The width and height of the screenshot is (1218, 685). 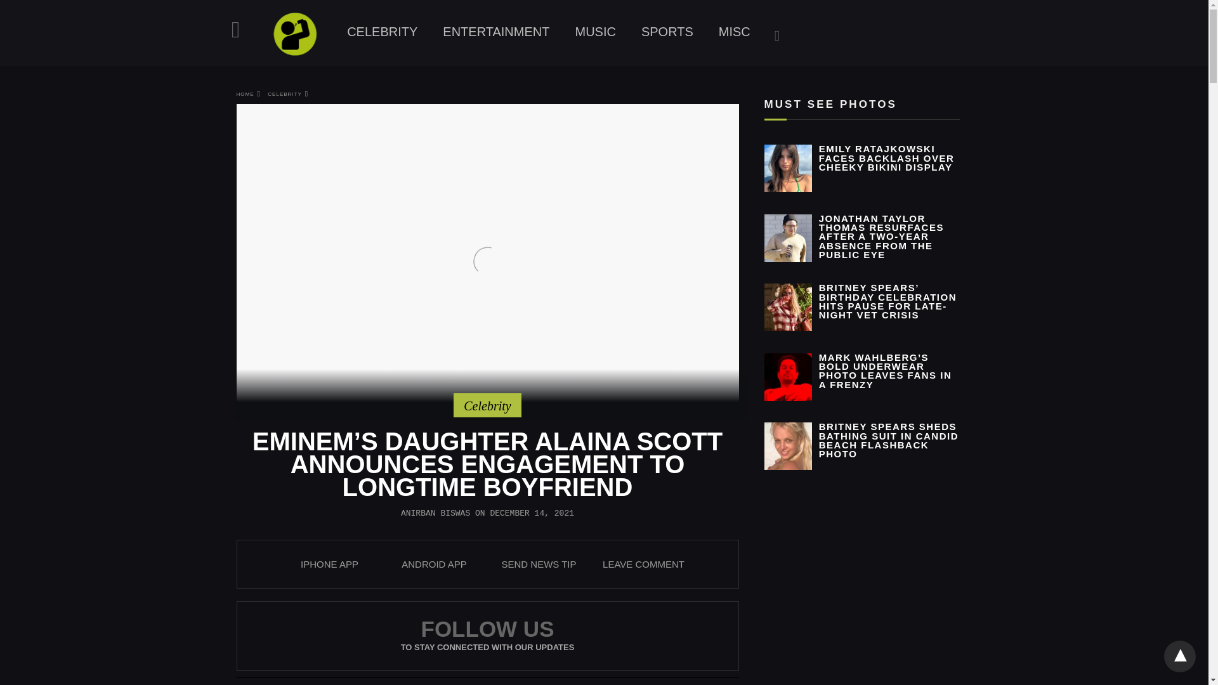 I want to click on CELEBRITY, so click(x=382, y=32).